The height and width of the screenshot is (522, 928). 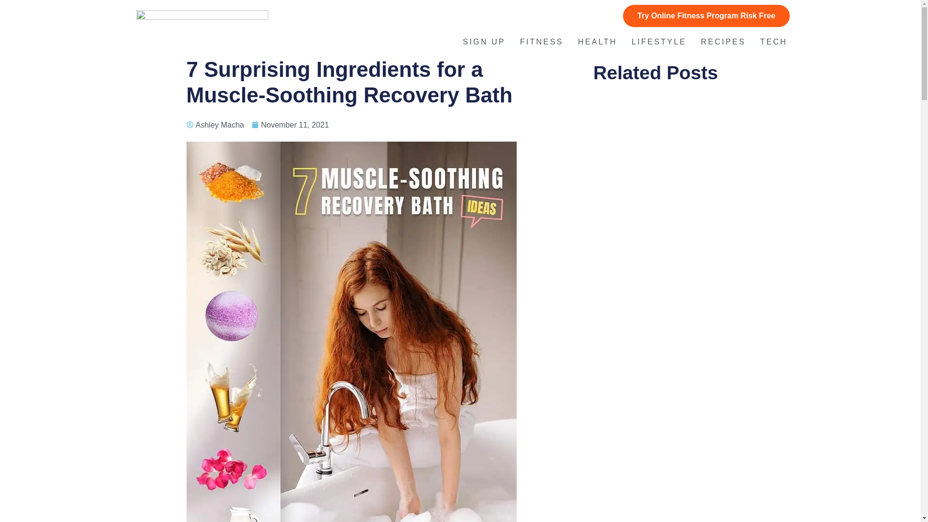 What do you see at coordinates (659, 42) in the screenshot?
I see `LIFESTYLE` at bounding box center [659, 42].